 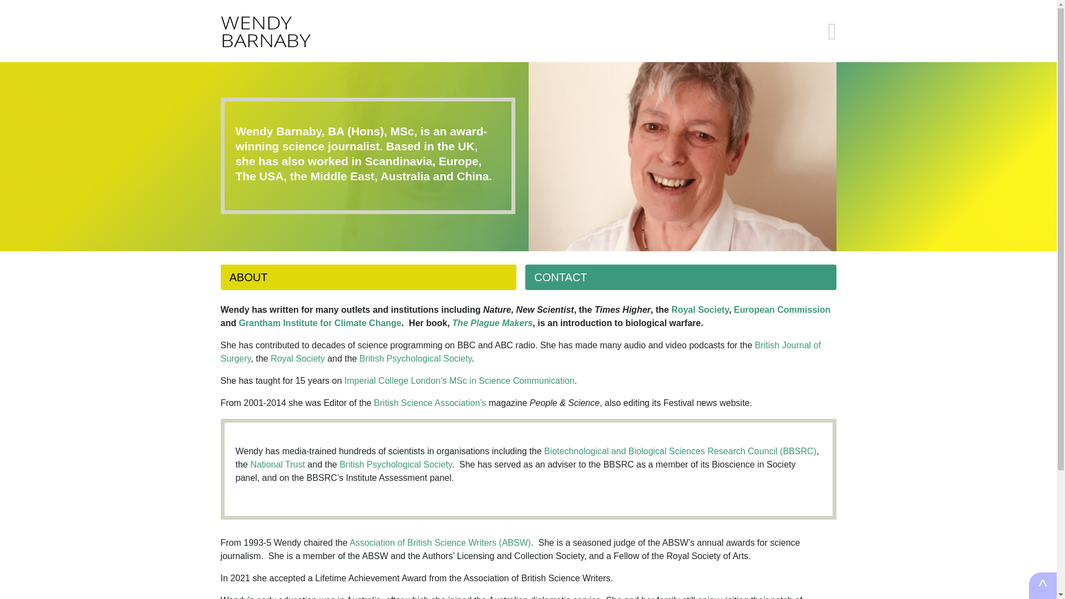 I want to click on Grantham Institute for Climate Change, so click(x=319, y=323).